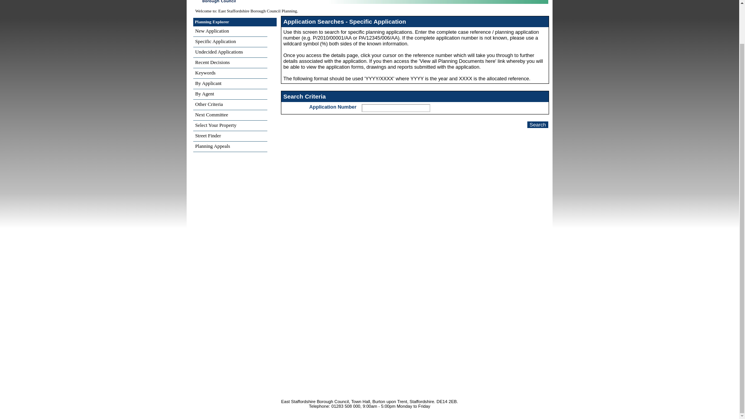 The height and width of the screenshot is (419, 745). What do you see at coordinates (230, 84) in the screenshot?
I see `Search for an Application by Applicant` at bounding box center [230, 84].